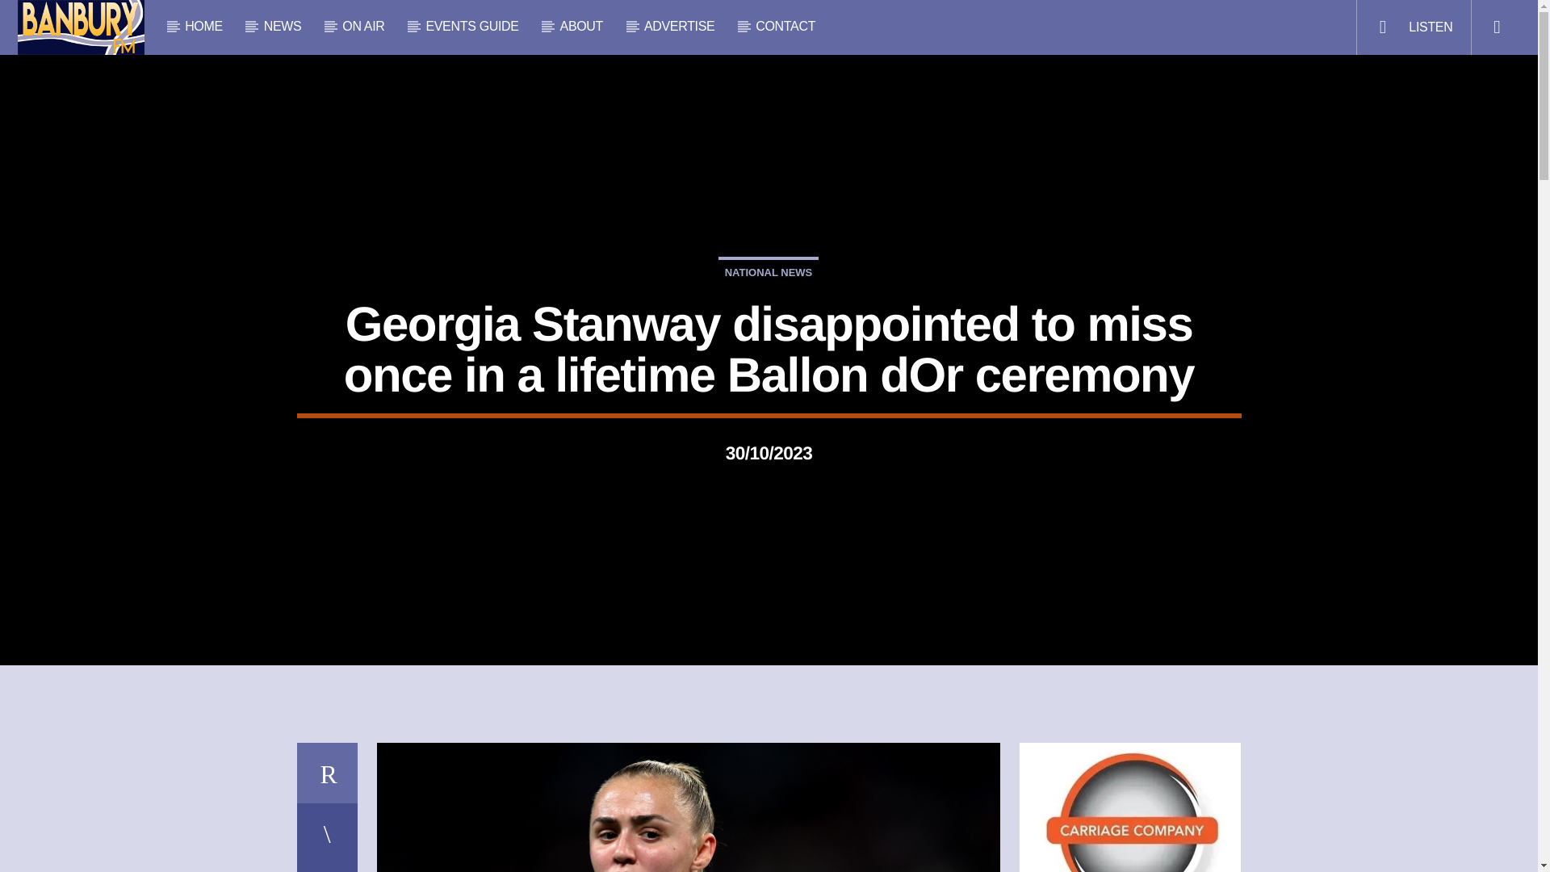  Describe the element at coordinates (581, 26) in the screenshot. I see `ABOUT` at that location.